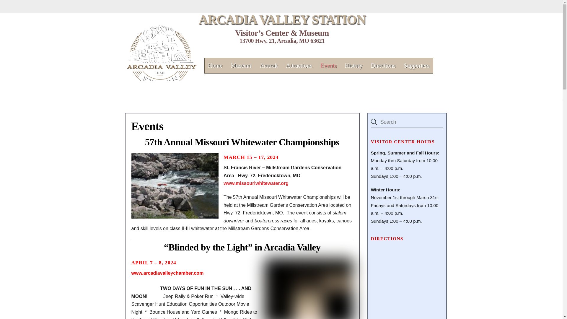 The height and width of the screenshot is (319, 567). Describe the element at coordinates (269, 66) in the screenshot. I see `Amtrak` at that location.